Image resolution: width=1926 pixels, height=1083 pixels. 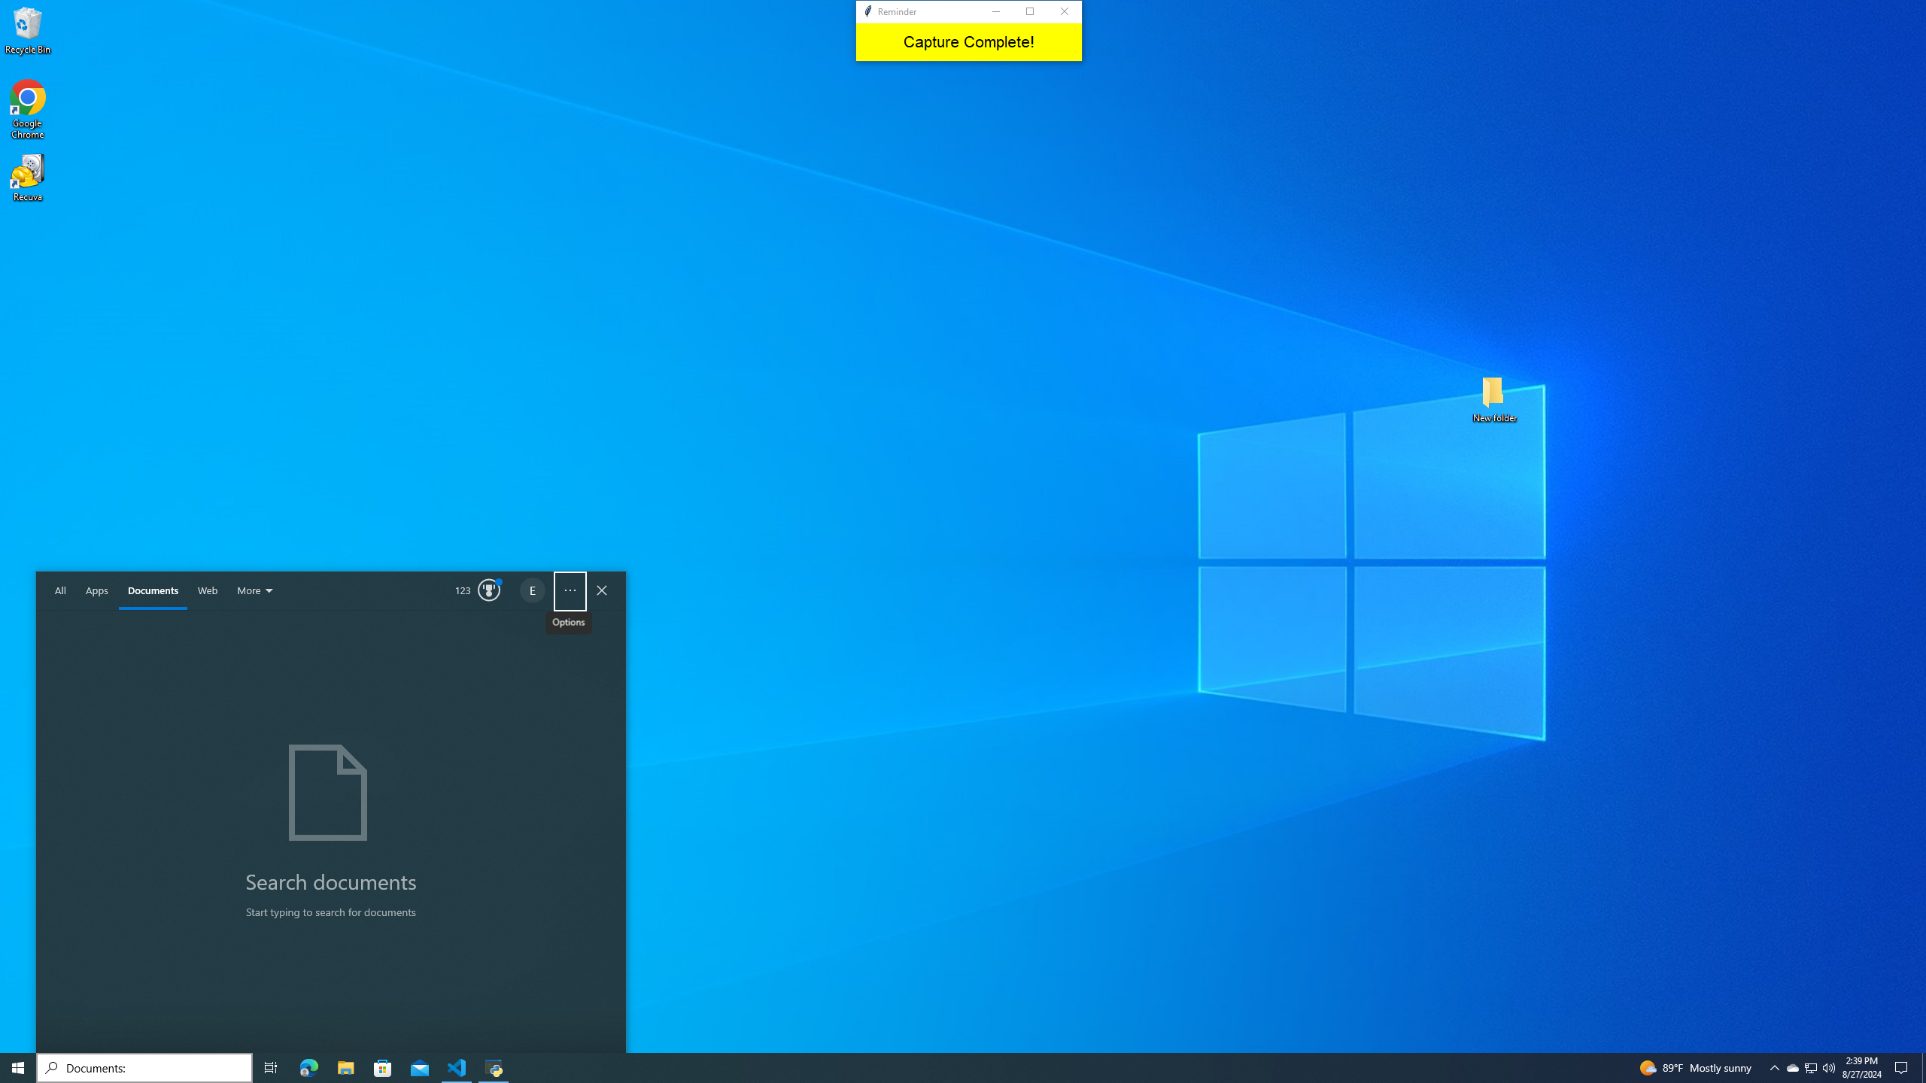 I want to click on Microsoft Rewards balance: 123, so click(x=478, y=591).